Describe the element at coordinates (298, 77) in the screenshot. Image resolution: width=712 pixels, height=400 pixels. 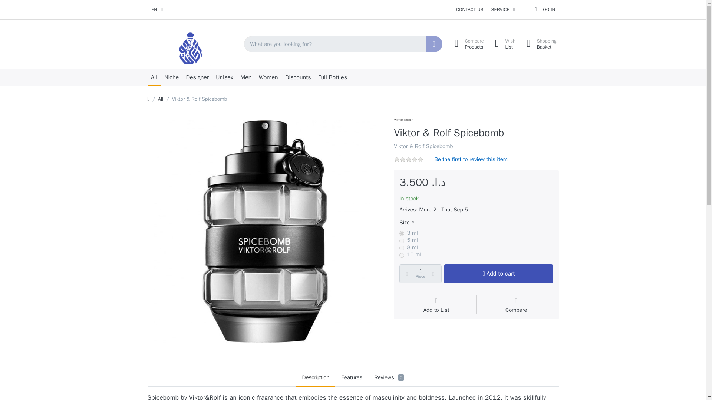
I see `Discounts` at that location.